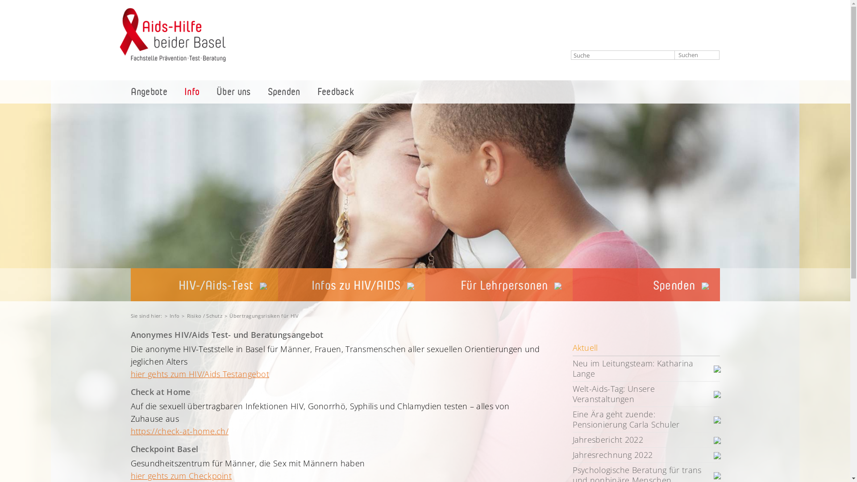 Image resolution: width=857 pixels, height=482 pixels. What do you see at coordinates (646, 440) in the screenshot?
I see `Jahresbericht 2022` at bounding box center [646, 440].